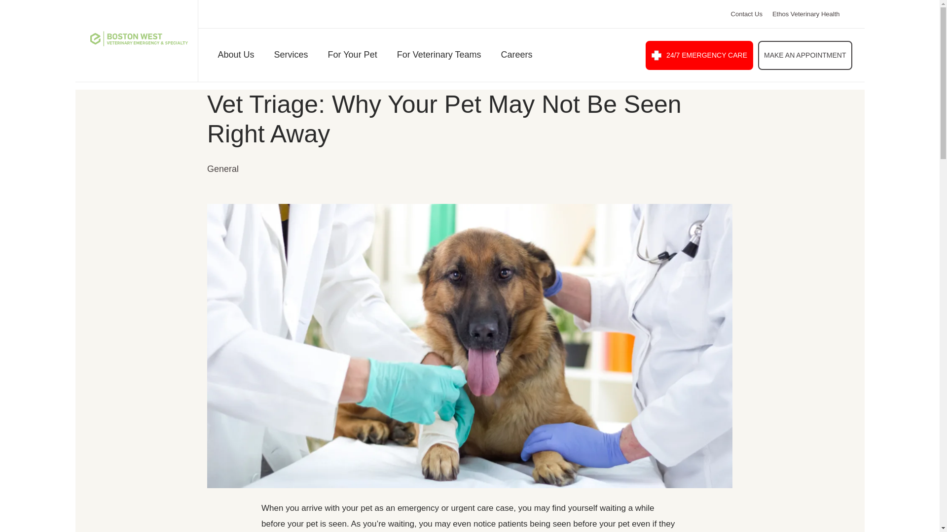 The height and width of the screenshot is (532, 947). Describe the element at coordinates (806, 14) in the screenshot. I see `Ethos Veterinary Health` at that location.